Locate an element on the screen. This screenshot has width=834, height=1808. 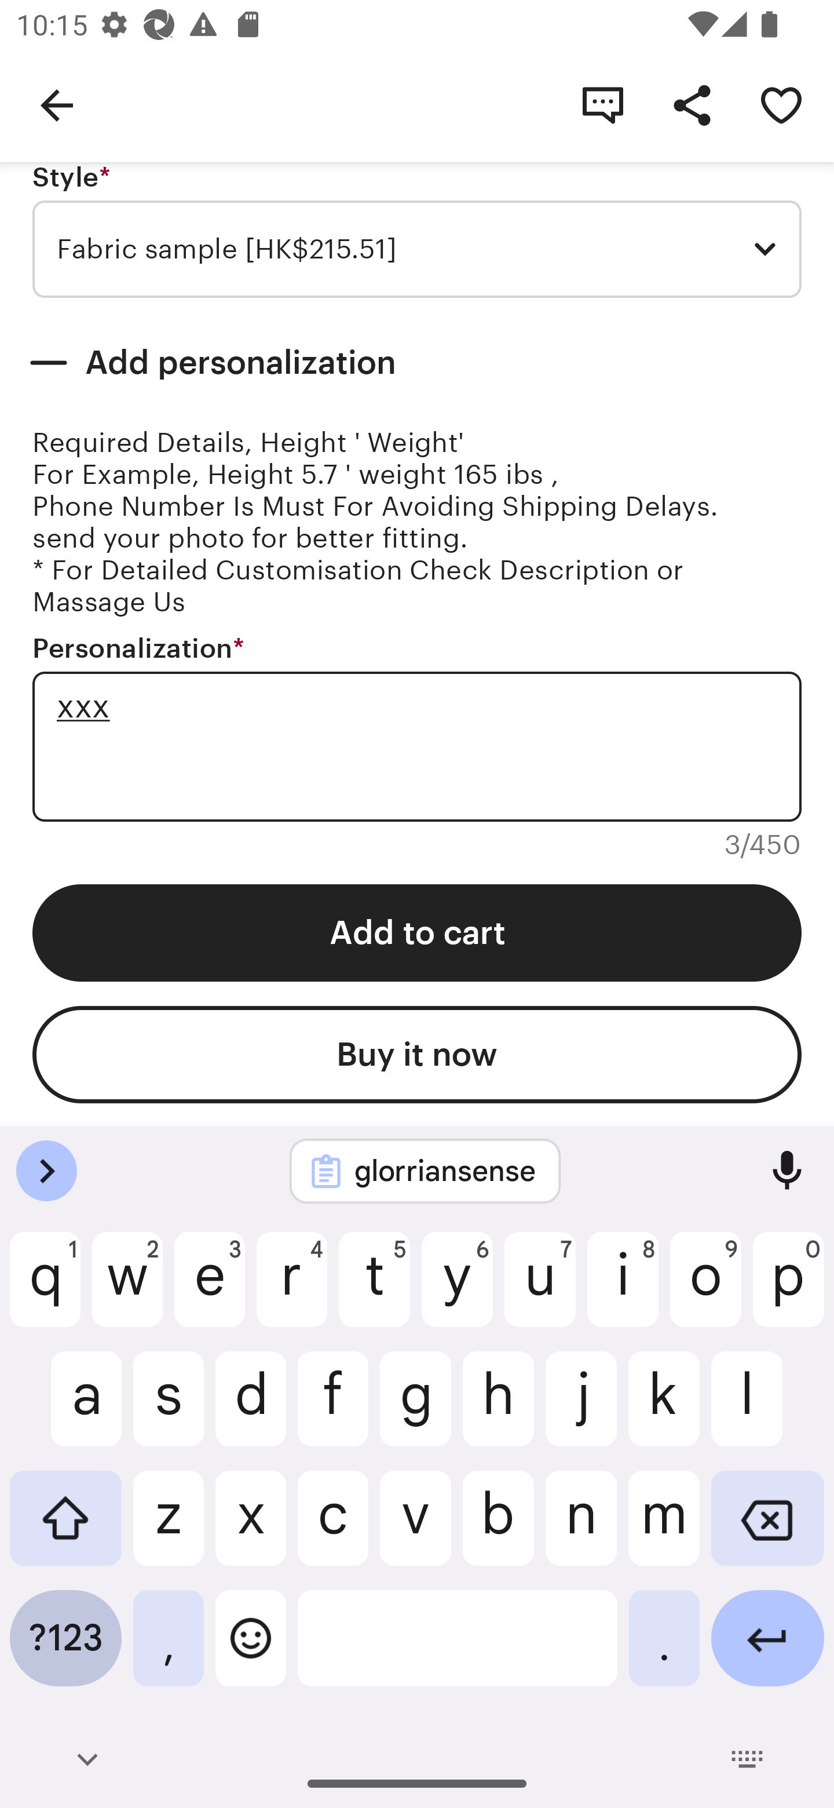
Add to cart is located at coordinates (417, 933).